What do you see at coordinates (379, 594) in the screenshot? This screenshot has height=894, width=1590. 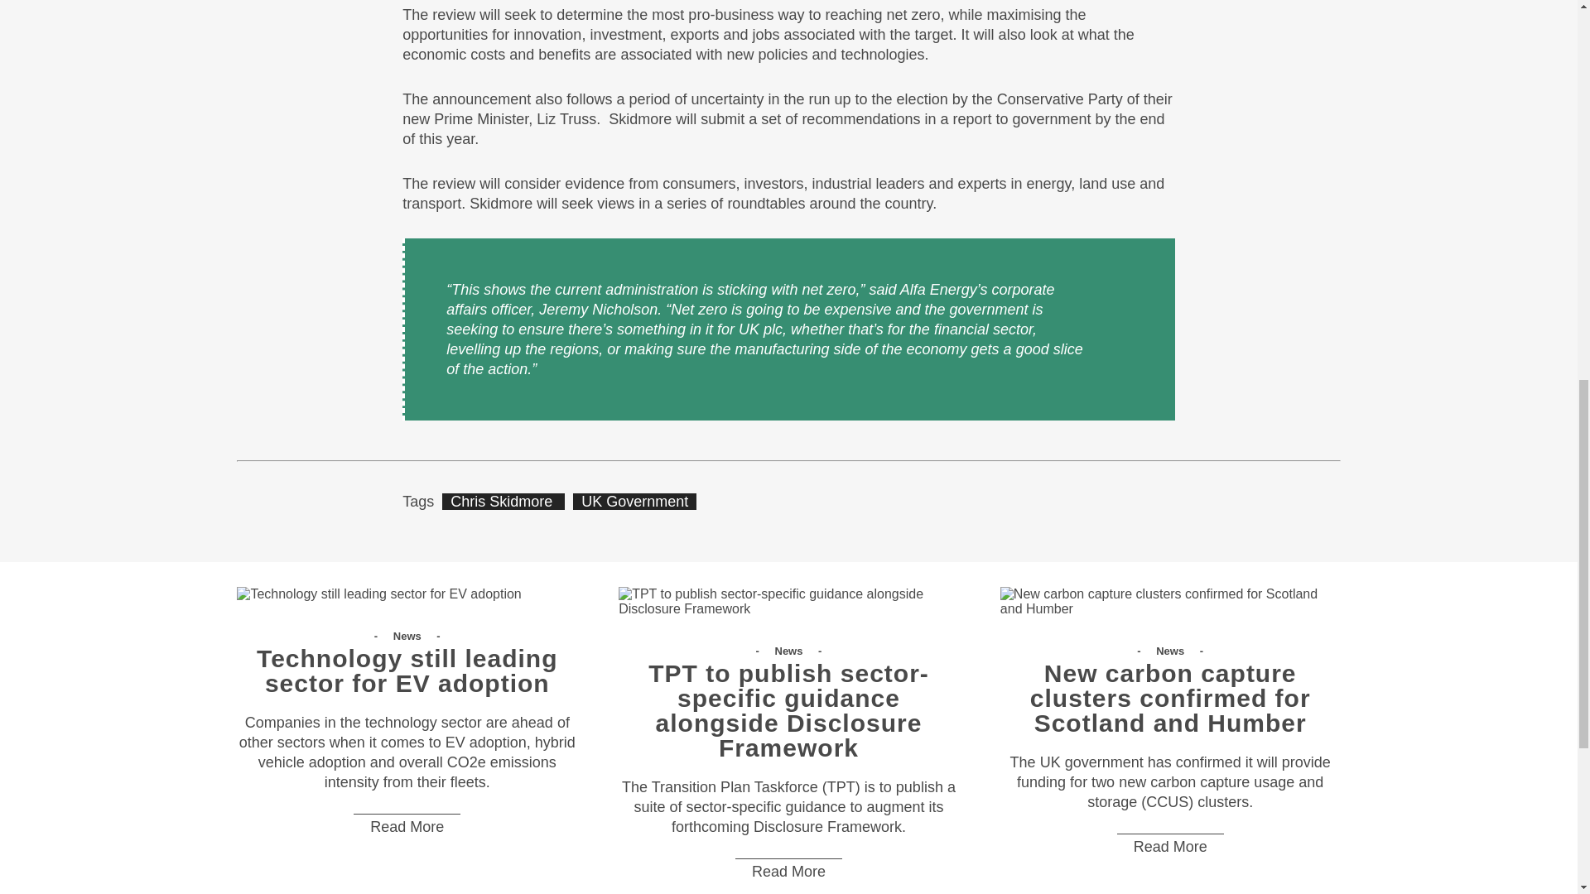 I see `Technology still leading sector for EV adoption` at bounding box center [379, 594].